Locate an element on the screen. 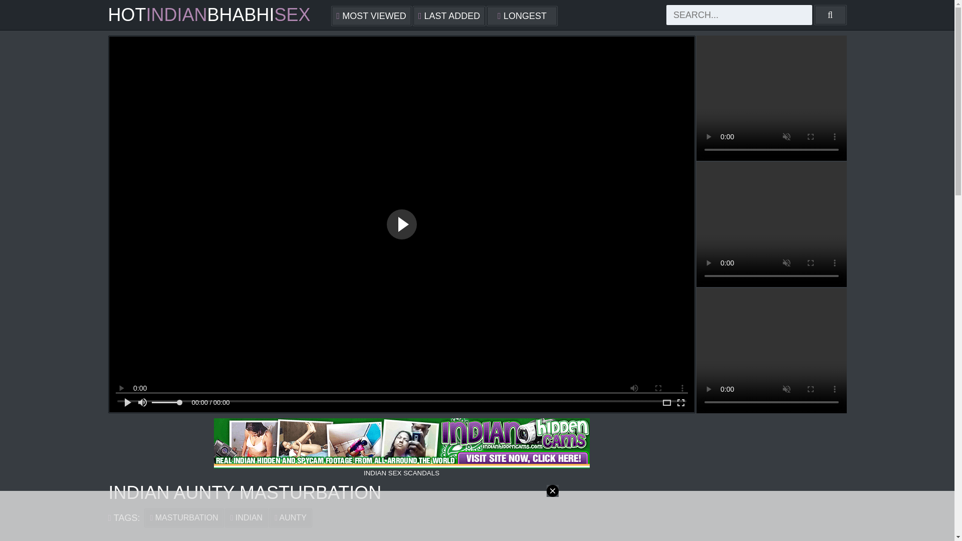 This screenshot has width=962, height=541. INDIAN SEX SCANDALS is located at coordinates (402, 447).